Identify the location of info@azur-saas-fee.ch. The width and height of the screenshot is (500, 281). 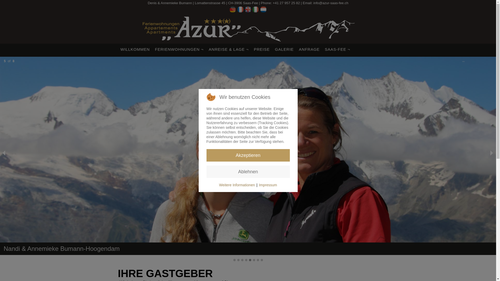
(331, 3).